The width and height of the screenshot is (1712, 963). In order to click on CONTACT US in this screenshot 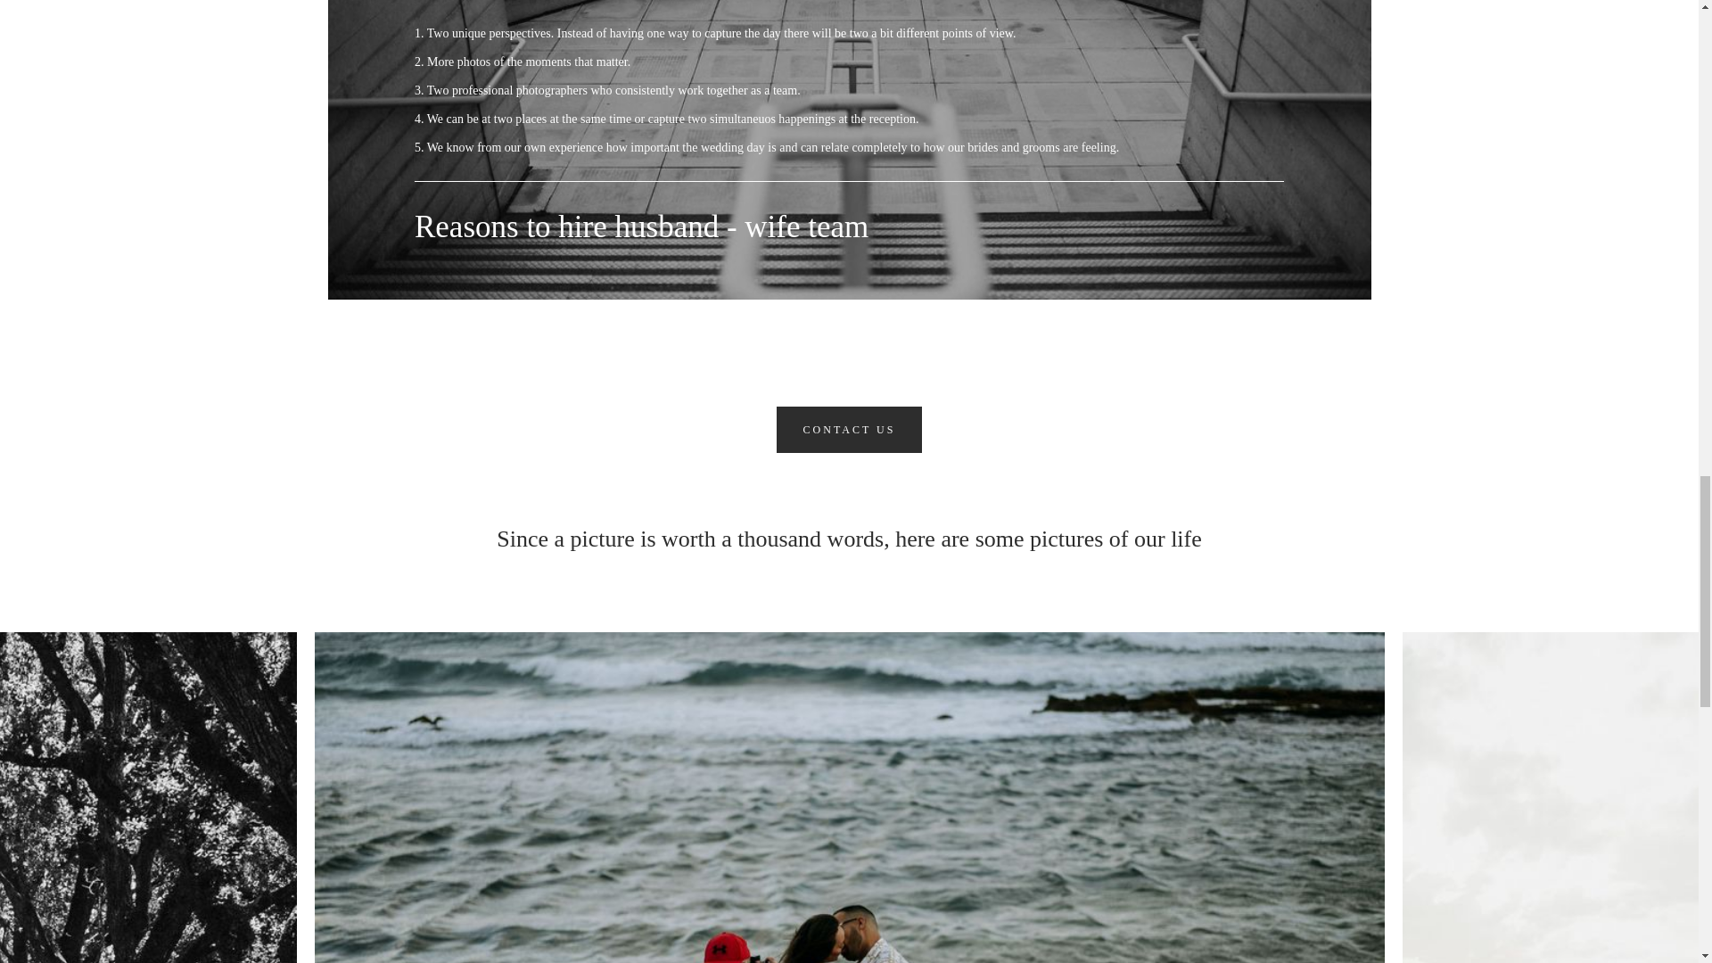, I will do `click(849, 429)`.